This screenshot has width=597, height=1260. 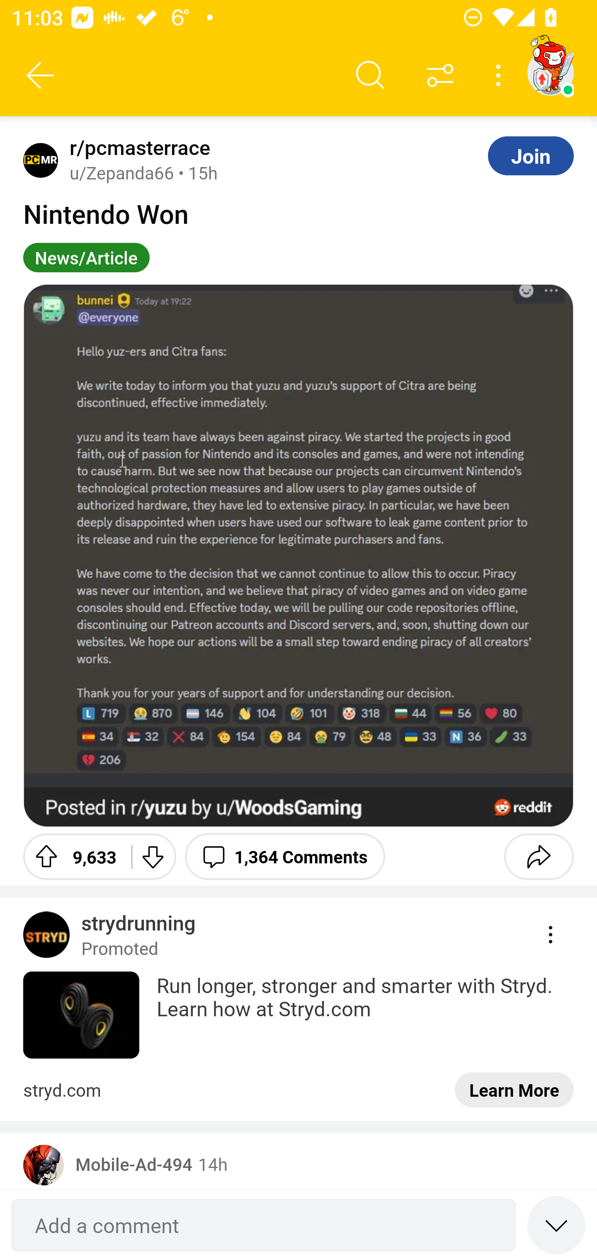 What do you see at coordinates (550, 72) in the screenshot?
I see `TestAppium002 account` at bounding box center [550, 72].